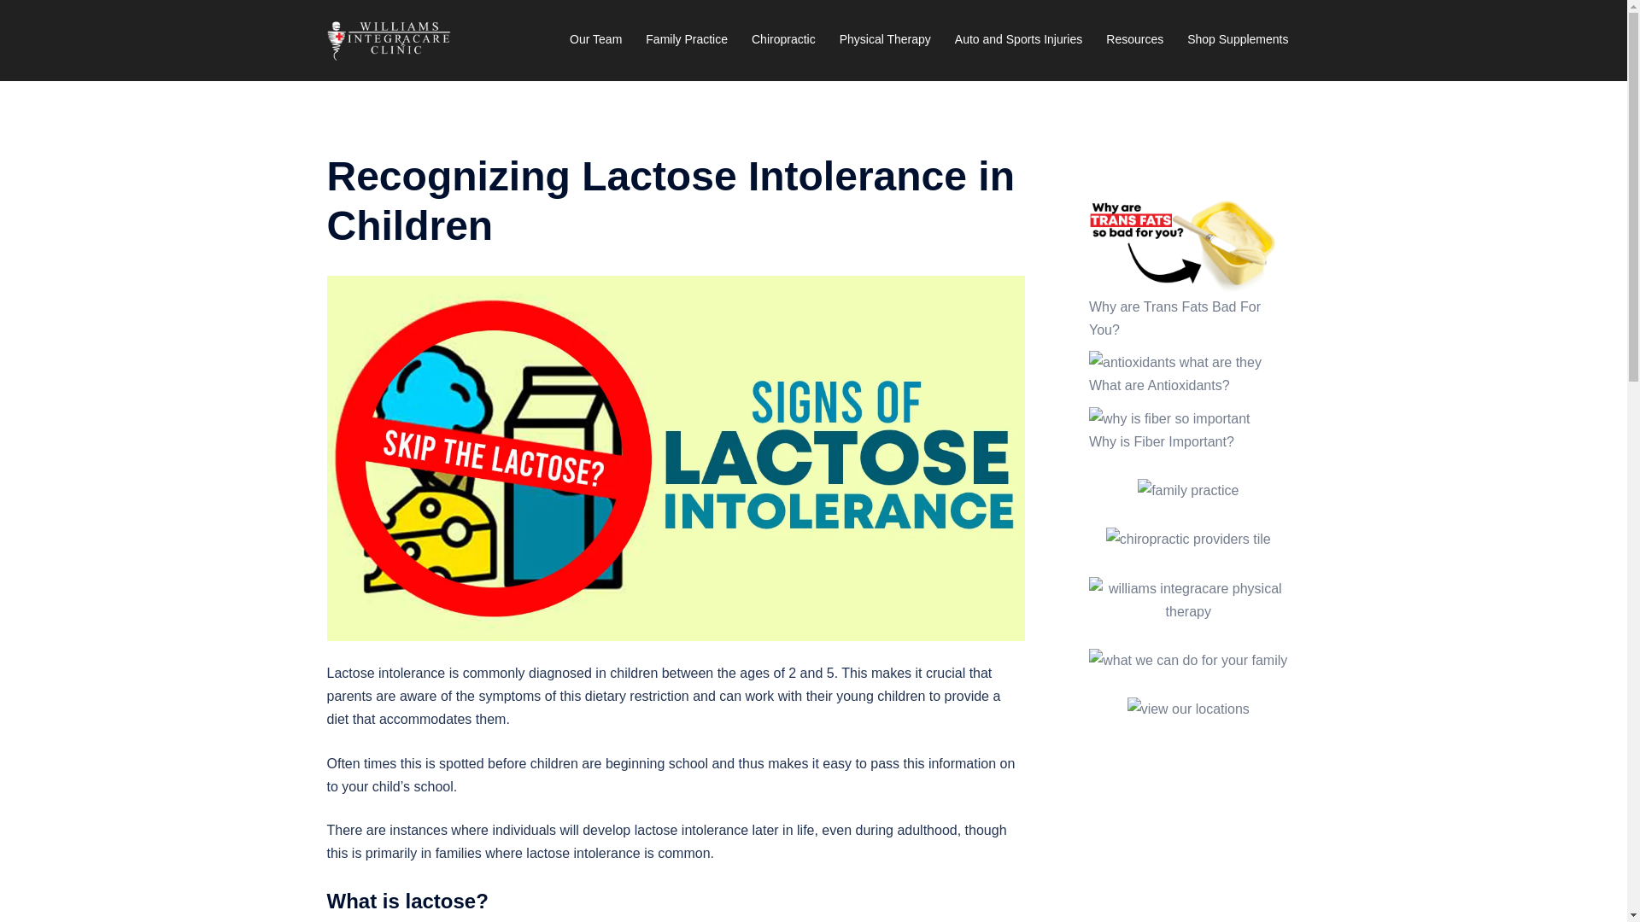 This screenshot has width=1640, height=922. Describe the element at coordinates (1237, 39) in the screenshot. I see `Shop Supplements` at that location.